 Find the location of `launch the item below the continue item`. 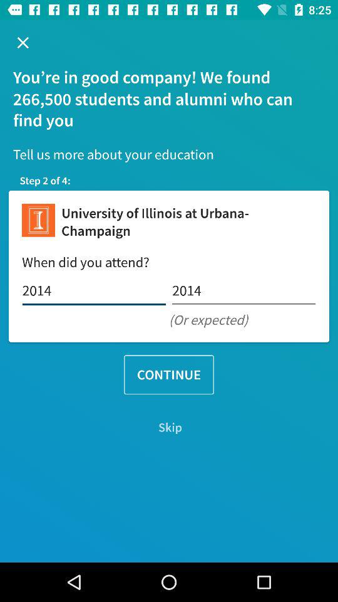

launch the item below the continue item is located at coordinates (169, 428).